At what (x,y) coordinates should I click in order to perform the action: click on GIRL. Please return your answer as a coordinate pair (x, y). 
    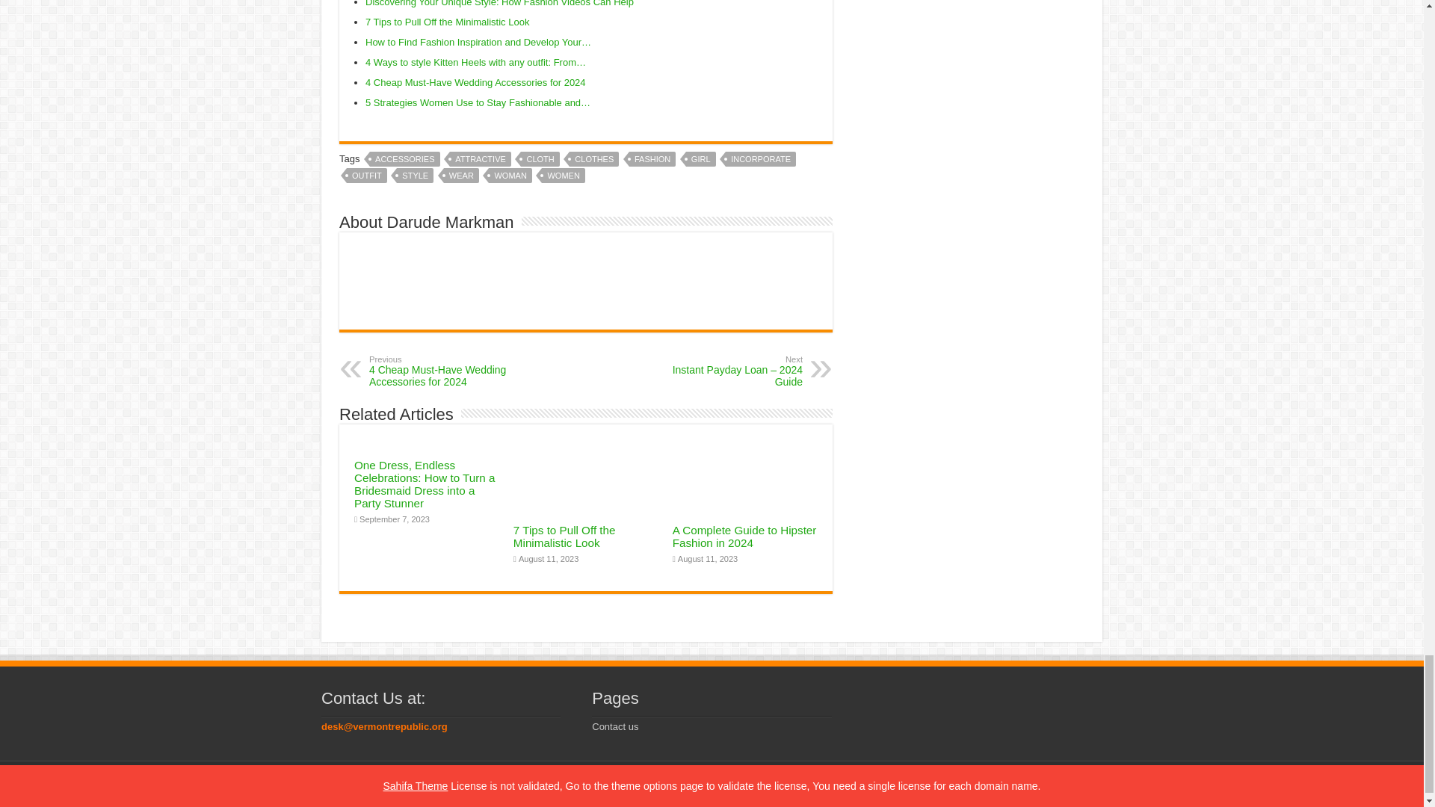
    Looking at the image, I should click on (701, 158).